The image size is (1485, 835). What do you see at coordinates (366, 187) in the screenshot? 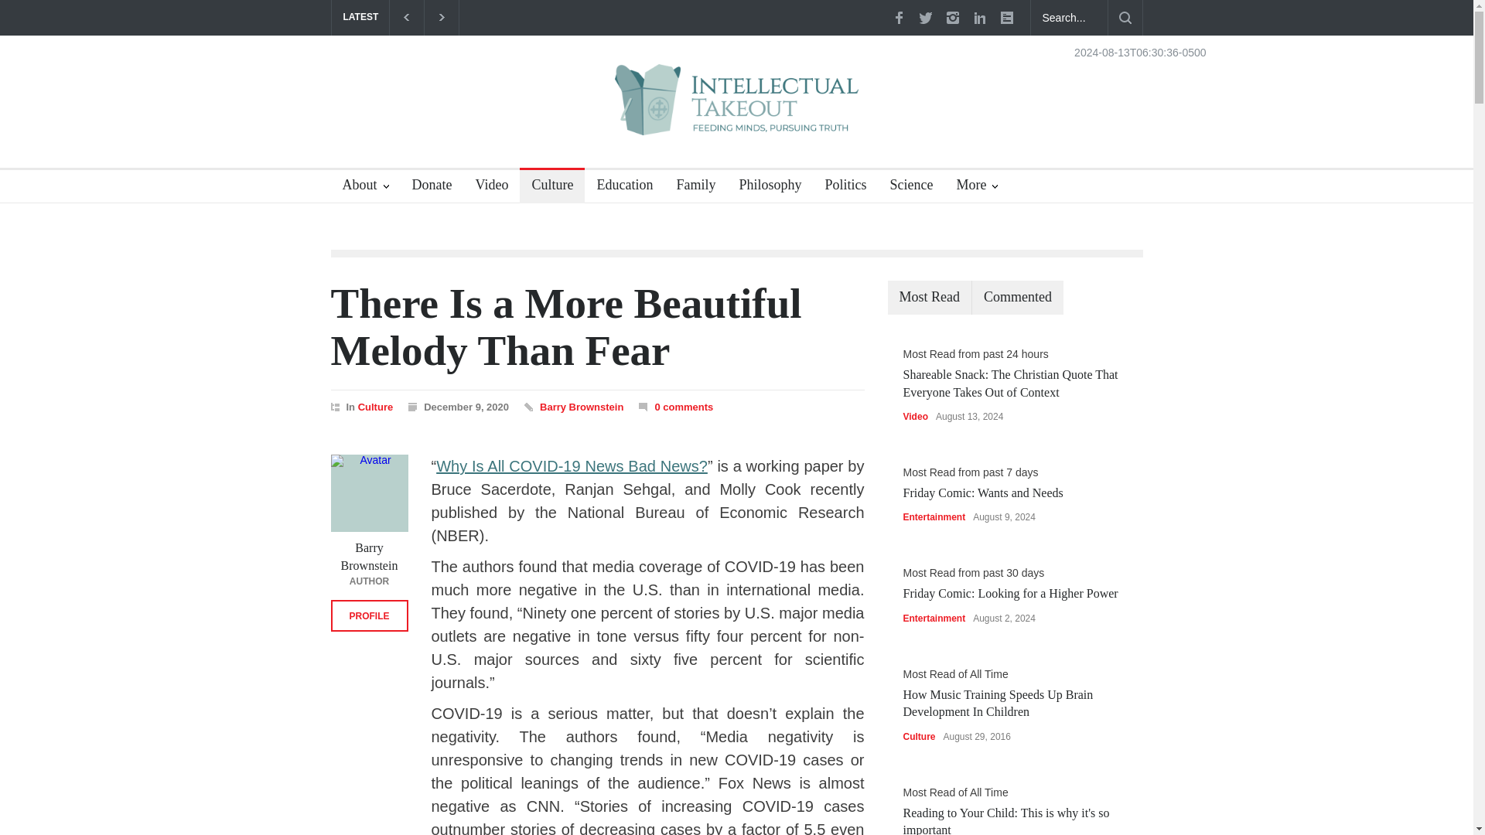
I see `About` at bounding box center [366, 187].